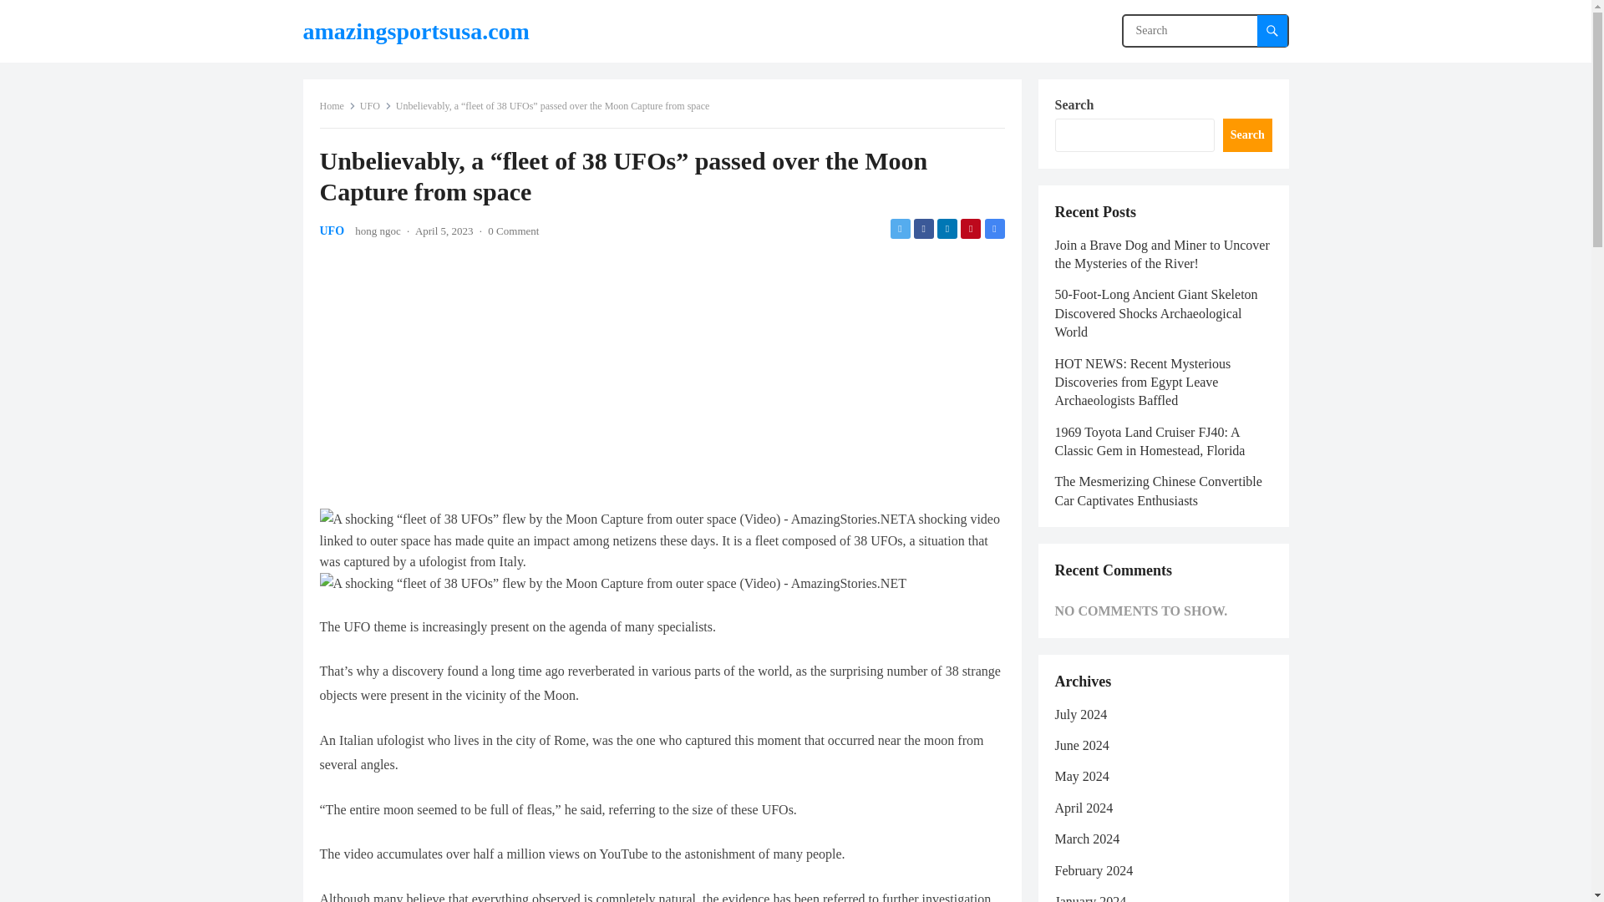  Describe the element at coordinates (332, 231) in the screenshot. I see `UFO` at that location.